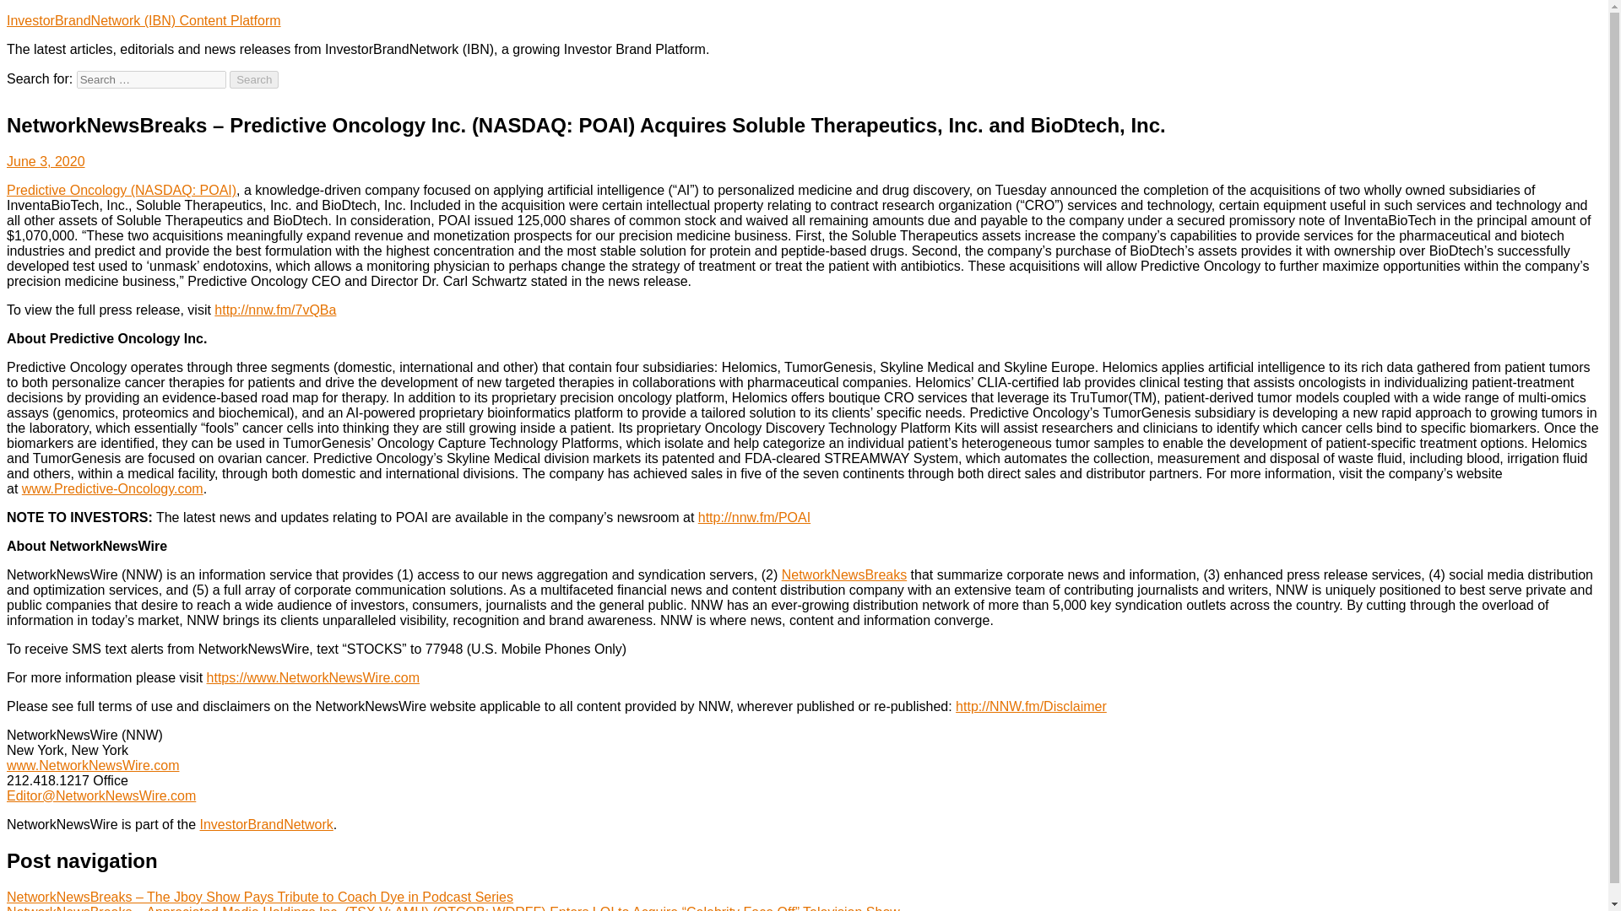 The height and width of the screenshot is (911, 1621). What do you see at coordinates (92, 764) in the screenshot?
I see `www.NetworkNewsWire.com` at bounding box center [92, 764].